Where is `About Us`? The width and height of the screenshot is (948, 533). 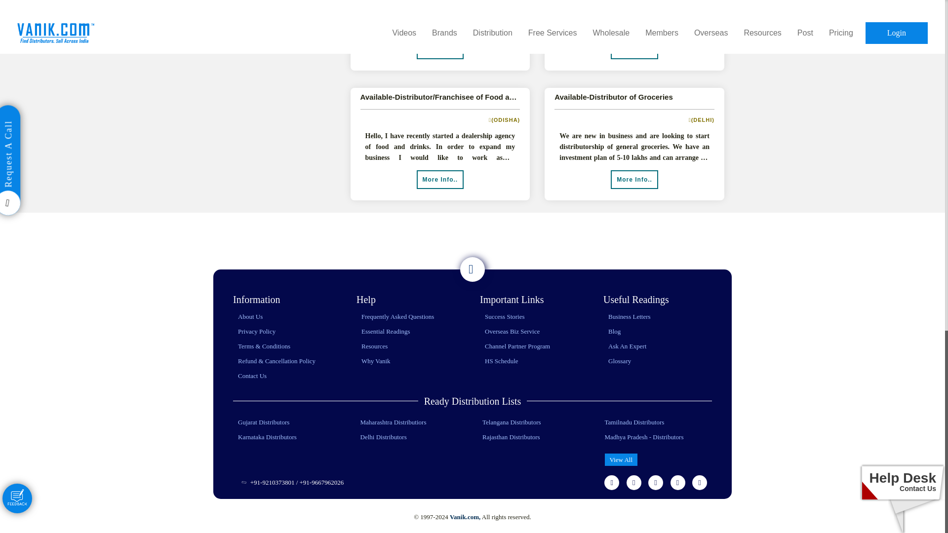 About Us is located at coordinates (250, 316).